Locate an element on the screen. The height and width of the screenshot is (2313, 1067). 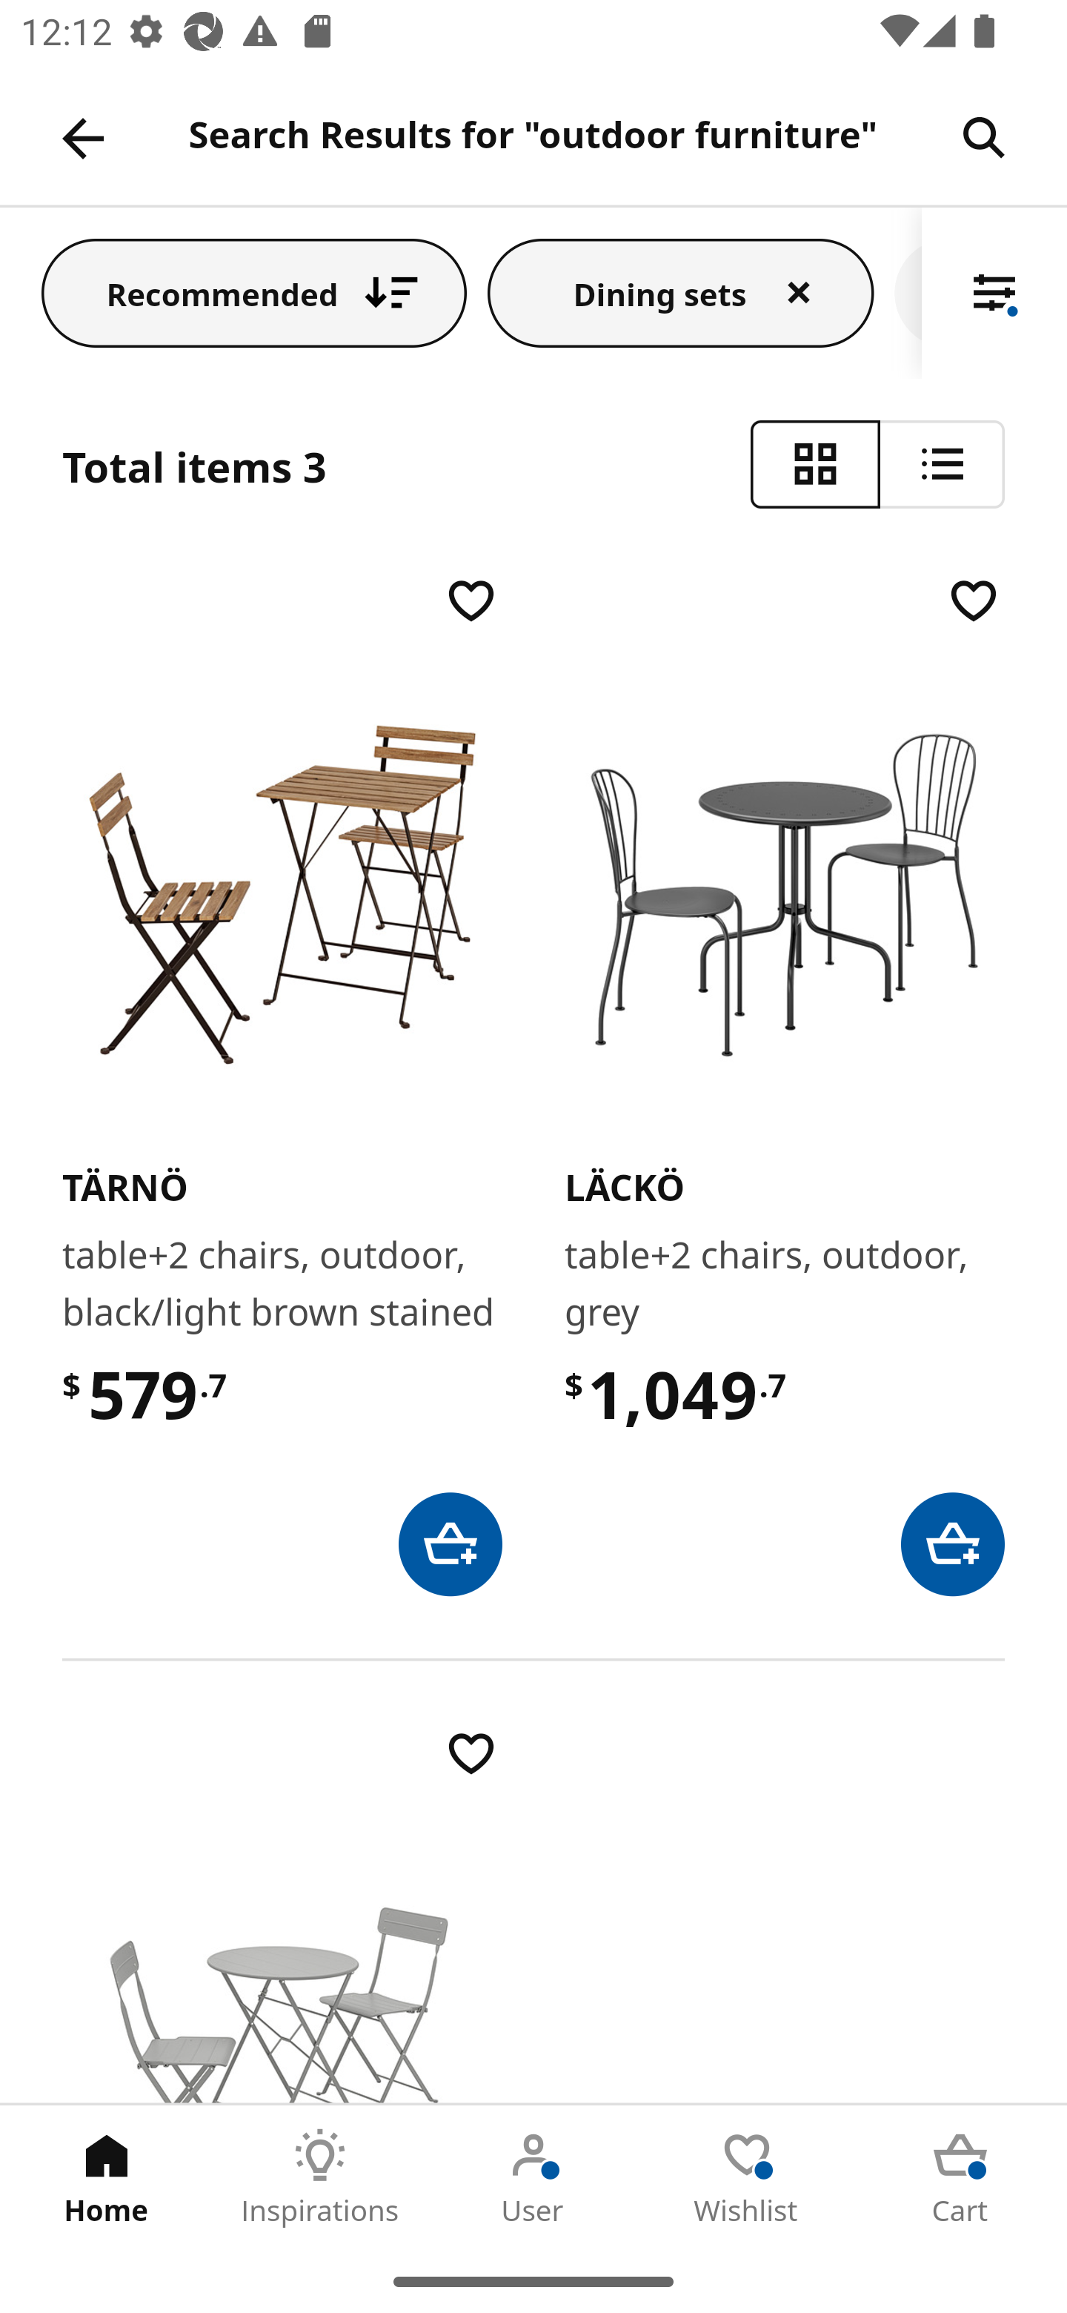
Cart
Tab 5 of 5 is located at coordinates (960, 2177).